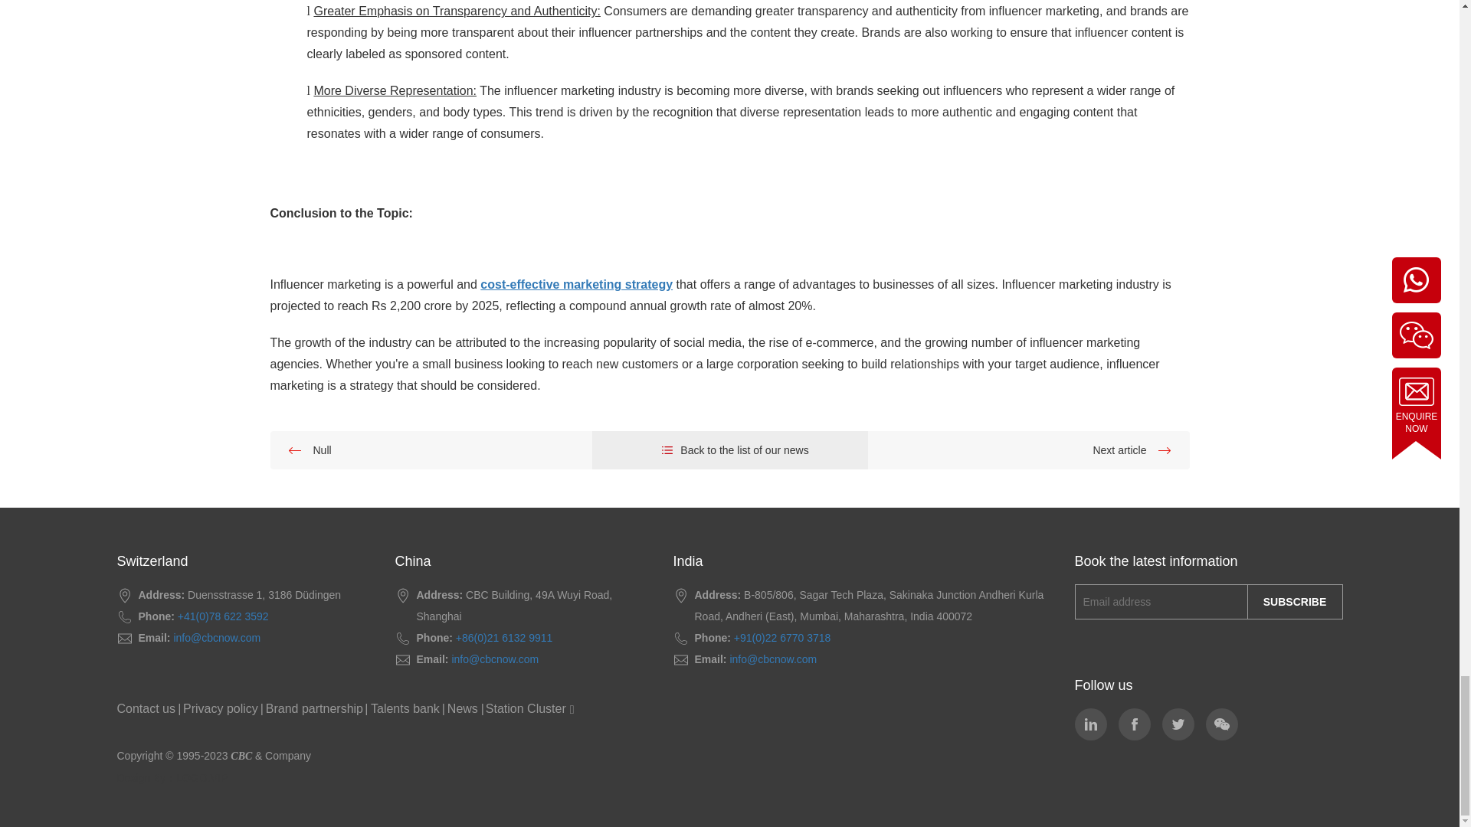  What do you see at coordinates (576, 284) in the screenshot?
I see `cost-effective marketing strategy` at bounding box center [576, 284].